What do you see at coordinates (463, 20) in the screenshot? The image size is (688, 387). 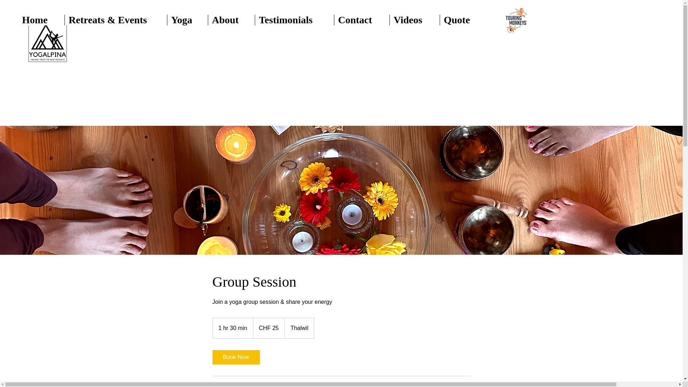 I see `Quote` at bounding box center [463, 20].